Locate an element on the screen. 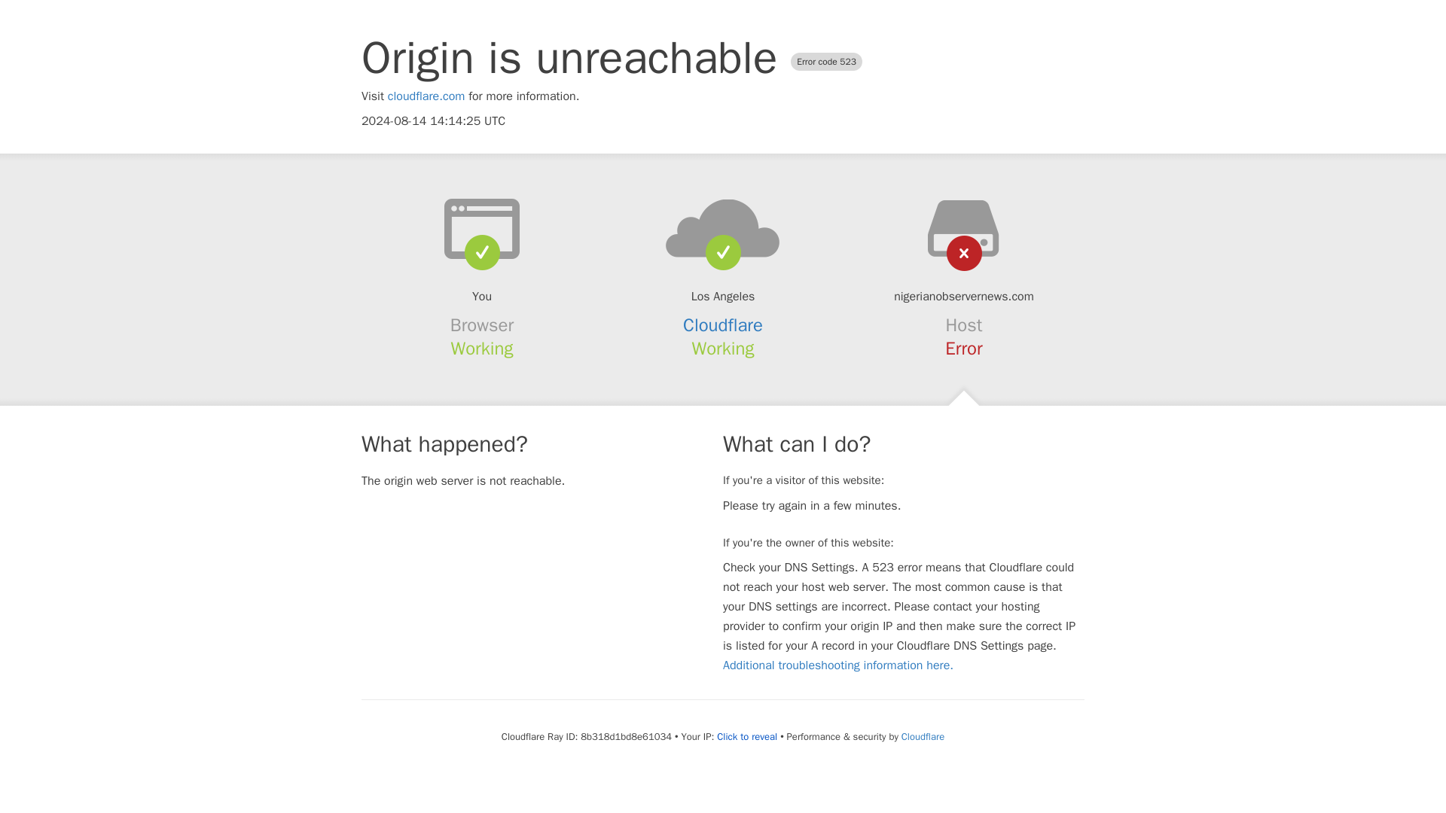 Image resolution: width=1446 pixels, height=813 pixels. Additional troubleshooting information here. is located at coordinates (837, 665).